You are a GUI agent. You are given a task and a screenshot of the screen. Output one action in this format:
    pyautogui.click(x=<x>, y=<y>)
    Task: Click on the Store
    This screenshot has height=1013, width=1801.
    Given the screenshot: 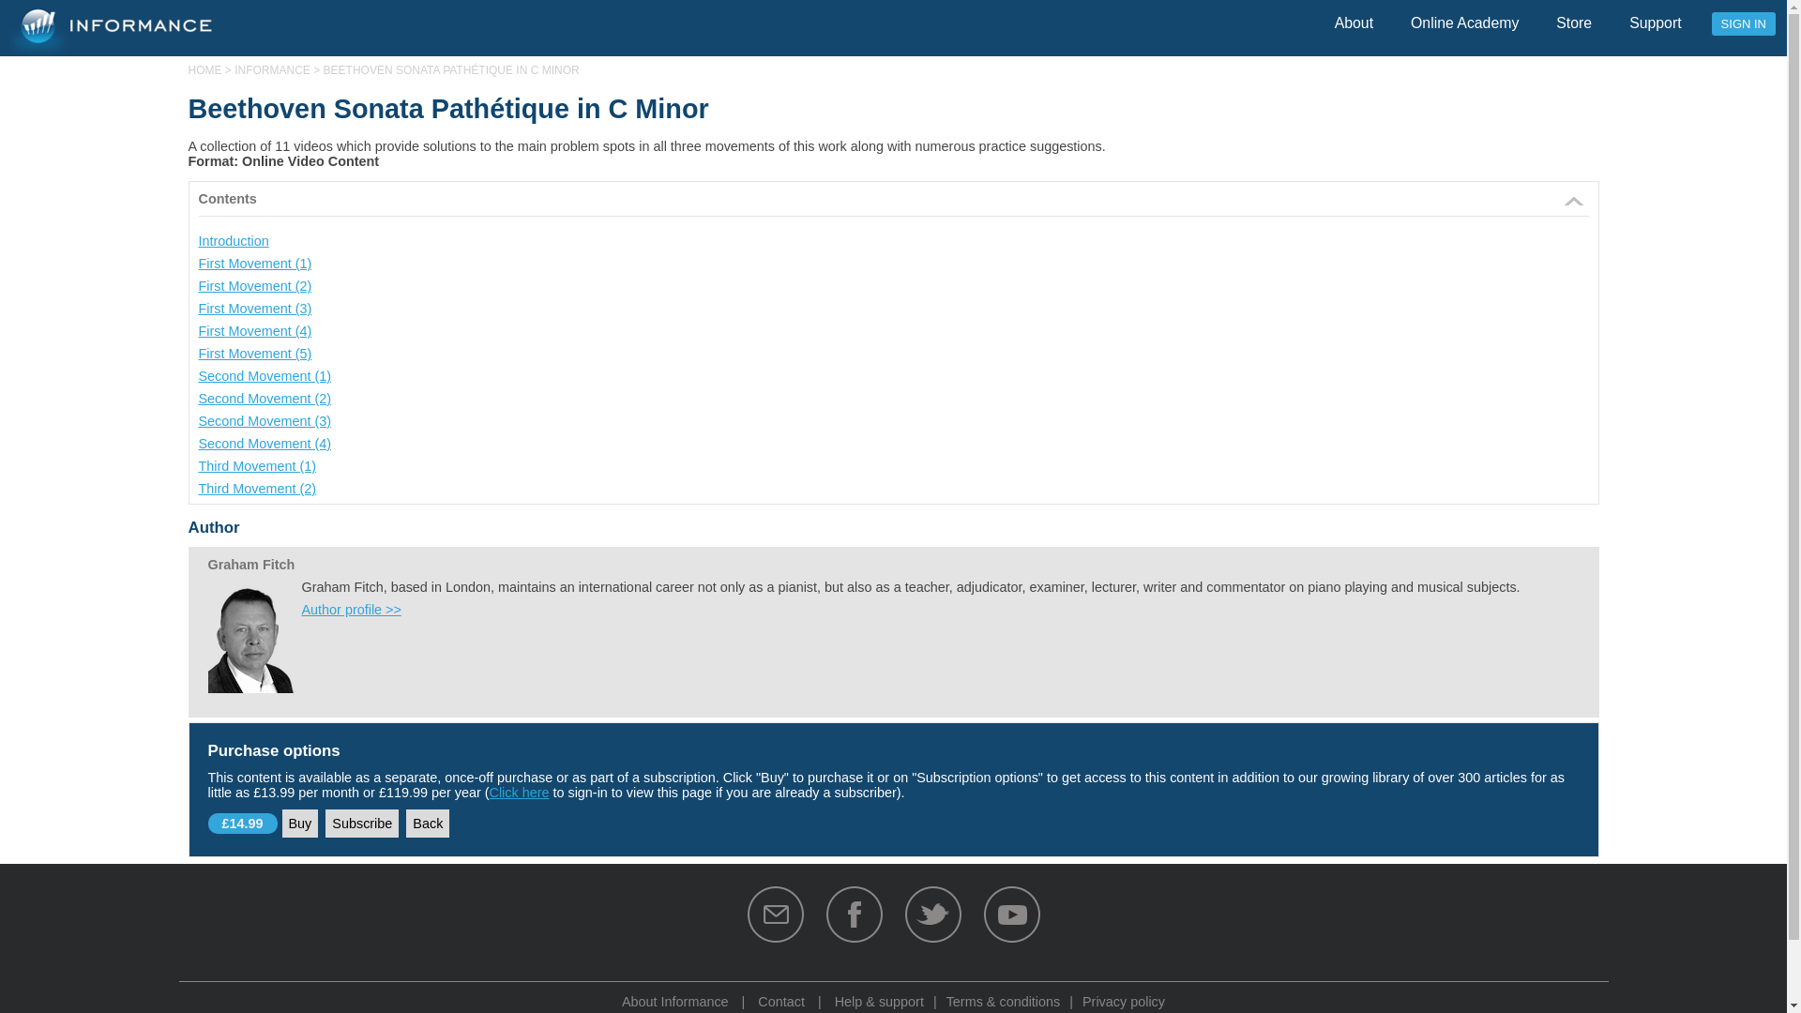 What is the action you would take?
    pyautogui.click(x=1574, y=30)
    